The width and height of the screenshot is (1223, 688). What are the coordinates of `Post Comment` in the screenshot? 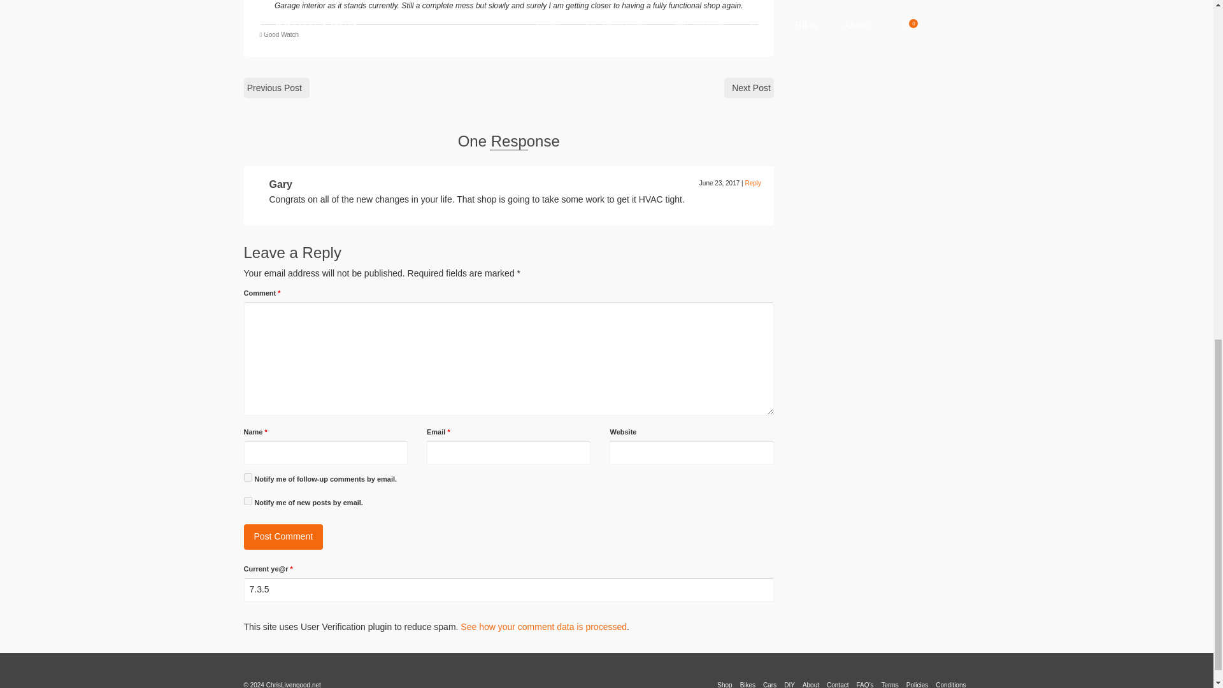 It's located at (283, 536).